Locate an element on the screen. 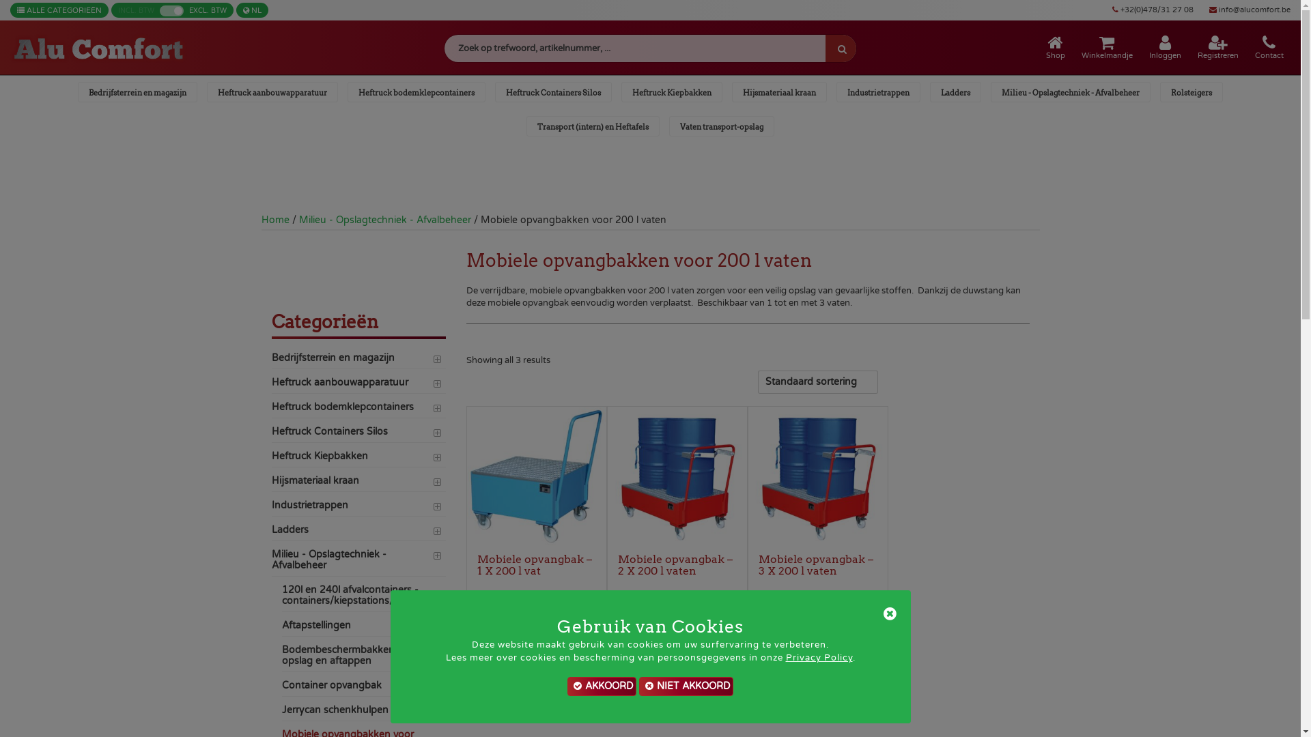  Heftruck bodemklepcontainers is located at coordinates (359, 409).